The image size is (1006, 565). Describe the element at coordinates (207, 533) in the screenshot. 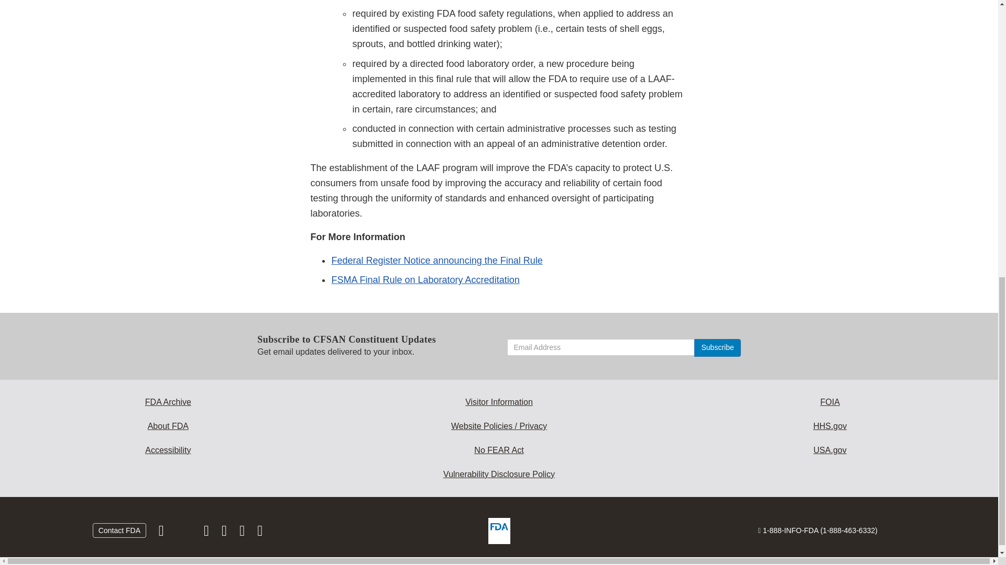

I see `Follow FDA on Instagram` at that location.